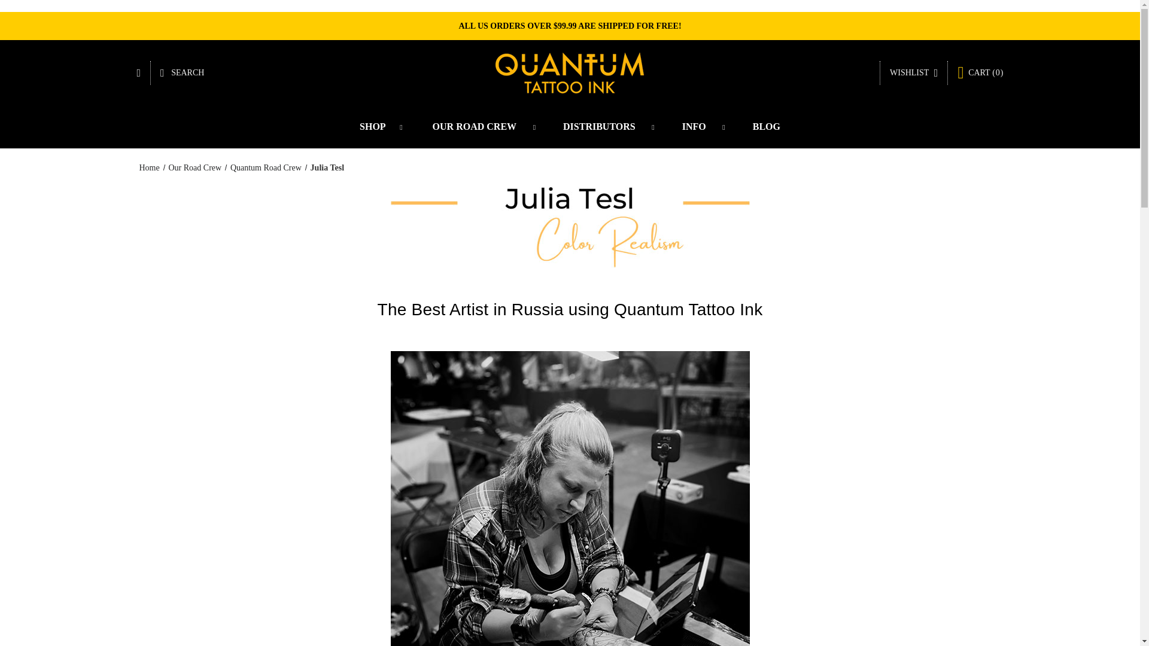 Image resolution: width=1149 pixels, height=646 pixels. Describe the element at coordinates (182, 72) in the screenshot. I see `SEARCH` at that location.